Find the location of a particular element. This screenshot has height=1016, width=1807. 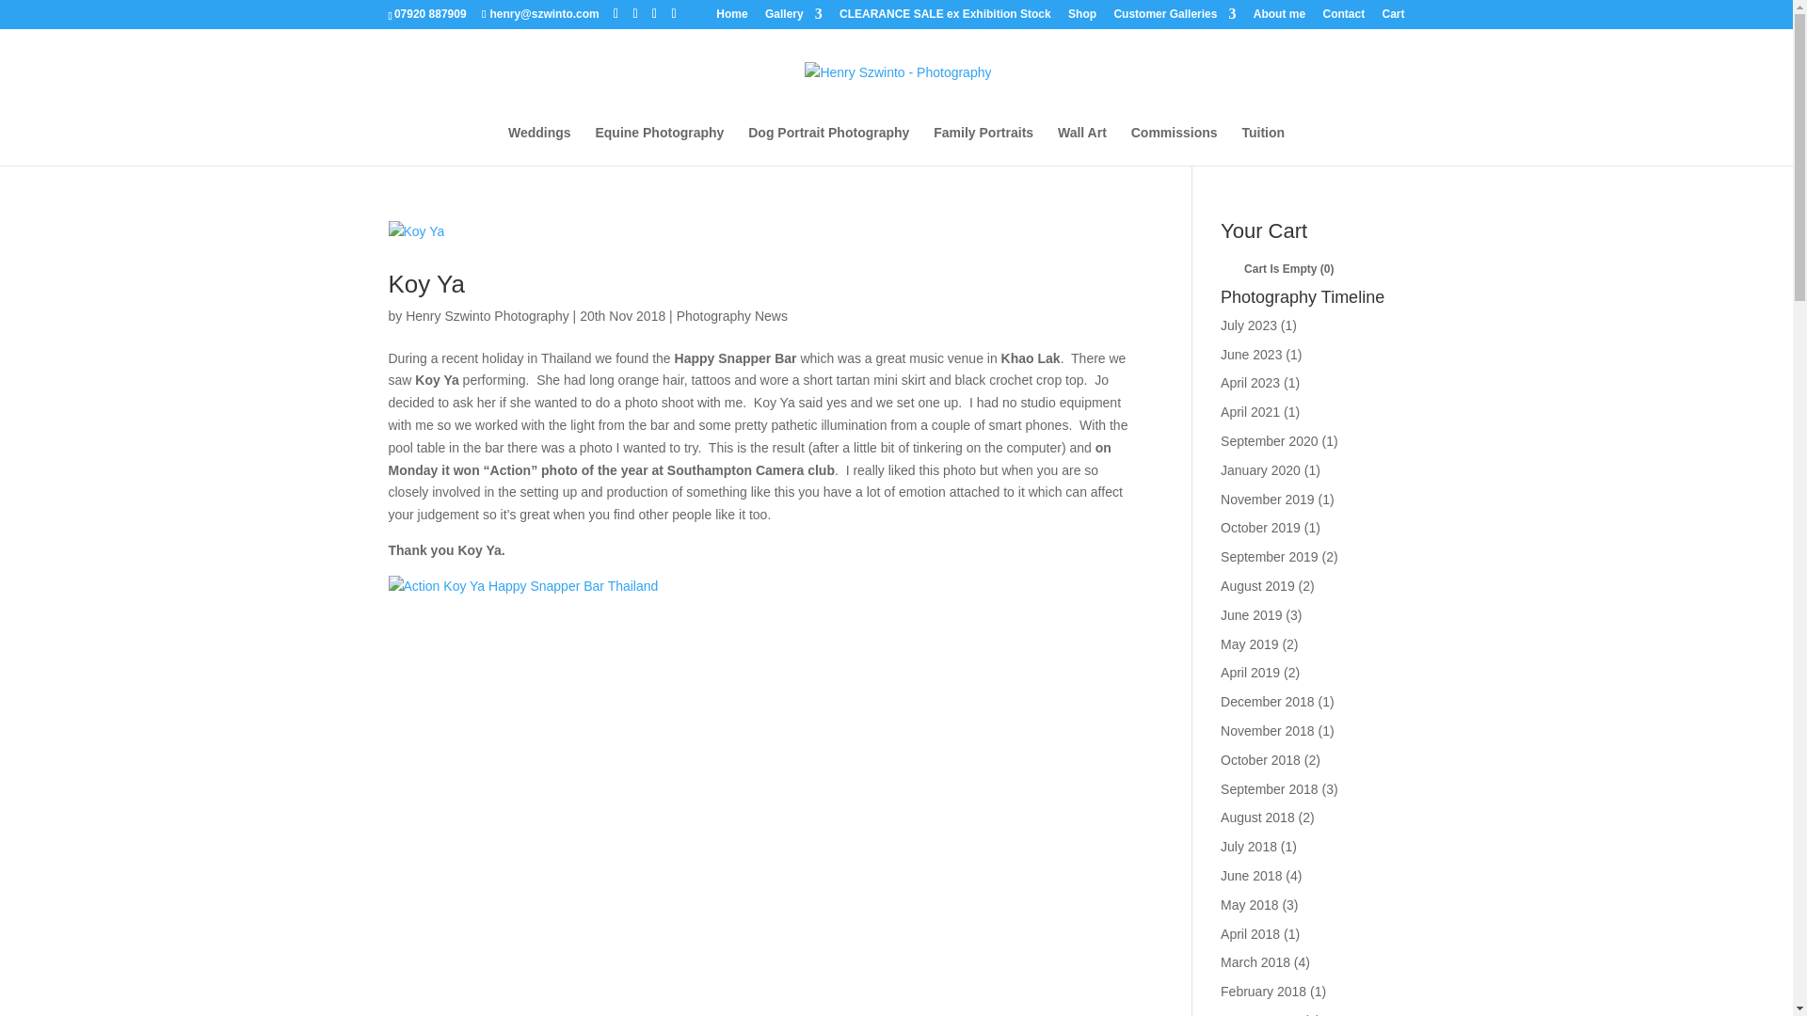

Family Portraits is located at coordinates (983, 145).